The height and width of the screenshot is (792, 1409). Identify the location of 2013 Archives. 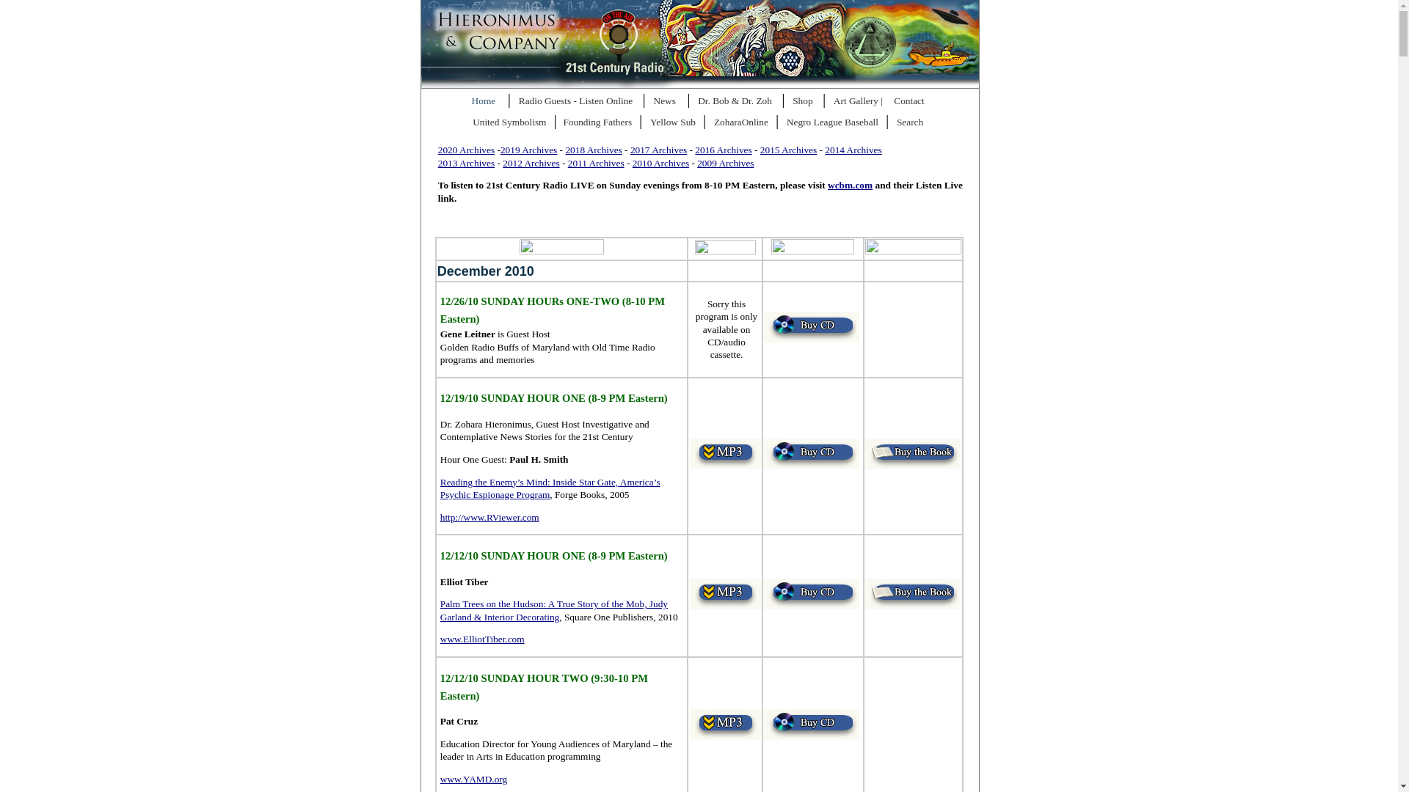
(467, 163).